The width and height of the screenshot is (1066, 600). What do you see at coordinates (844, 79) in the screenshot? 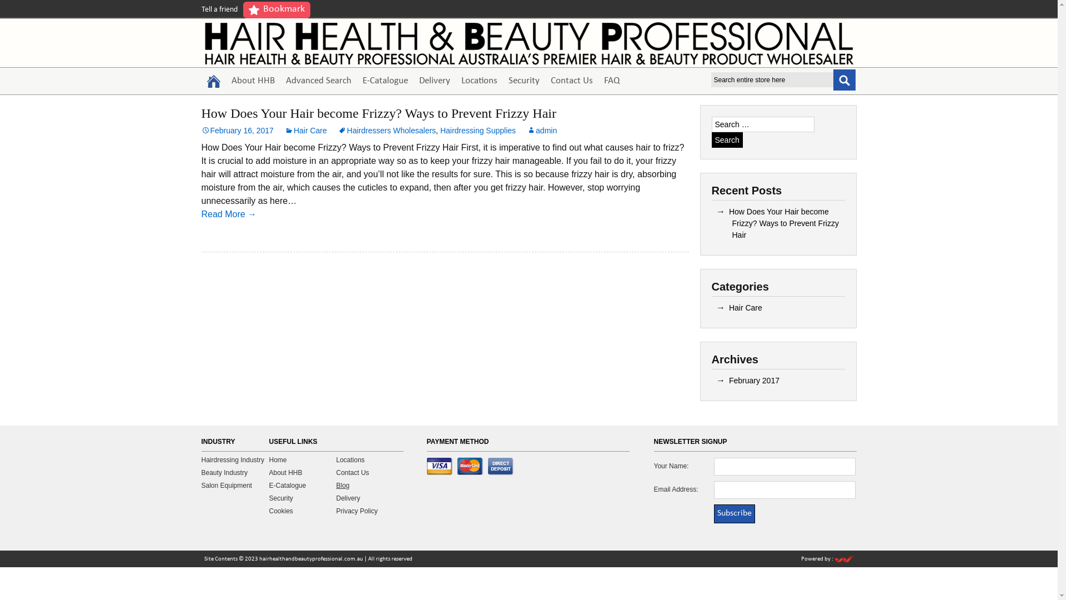
I see `Search` at bounding box center [844, 79].